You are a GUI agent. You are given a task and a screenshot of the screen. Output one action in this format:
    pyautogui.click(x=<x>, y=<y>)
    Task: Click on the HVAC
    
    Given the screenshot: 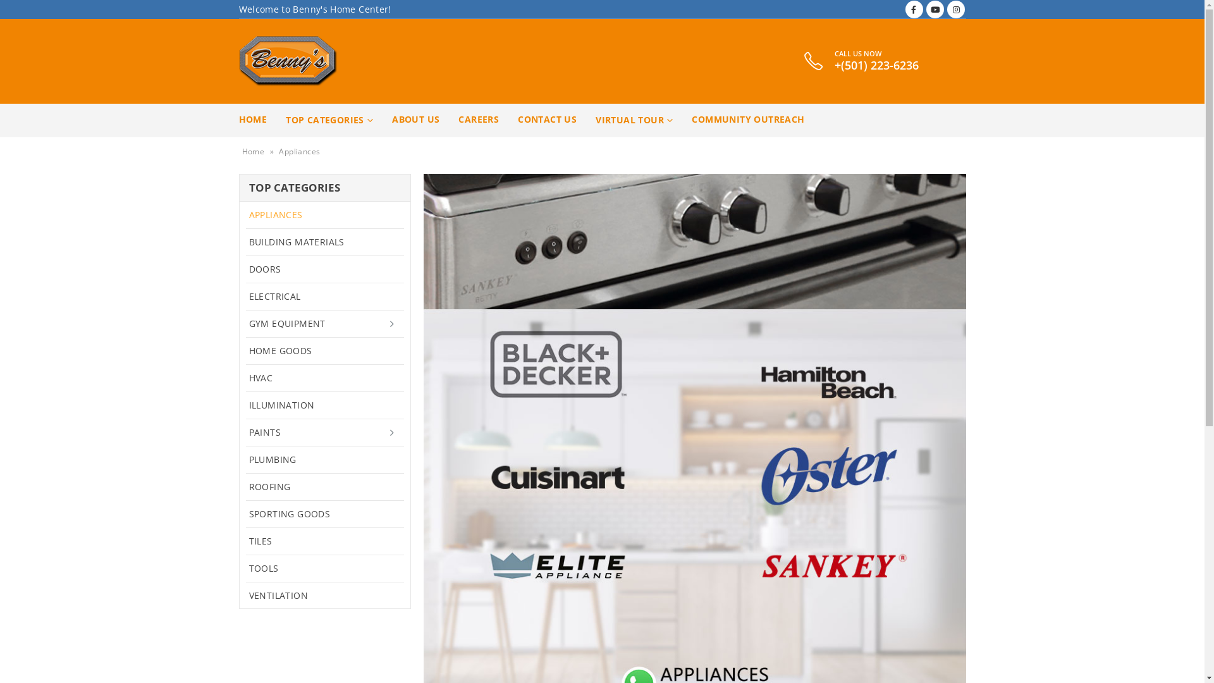 What is the action you would take?
    pyautogui.click(x=325, y=378)
    